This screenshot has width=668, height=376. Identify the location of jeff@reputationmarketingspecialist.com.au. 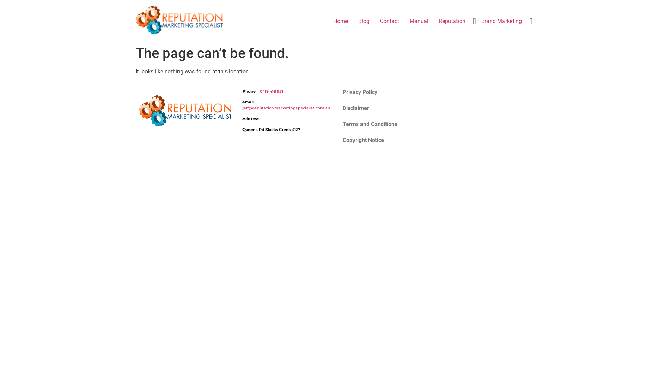
(286, 108).